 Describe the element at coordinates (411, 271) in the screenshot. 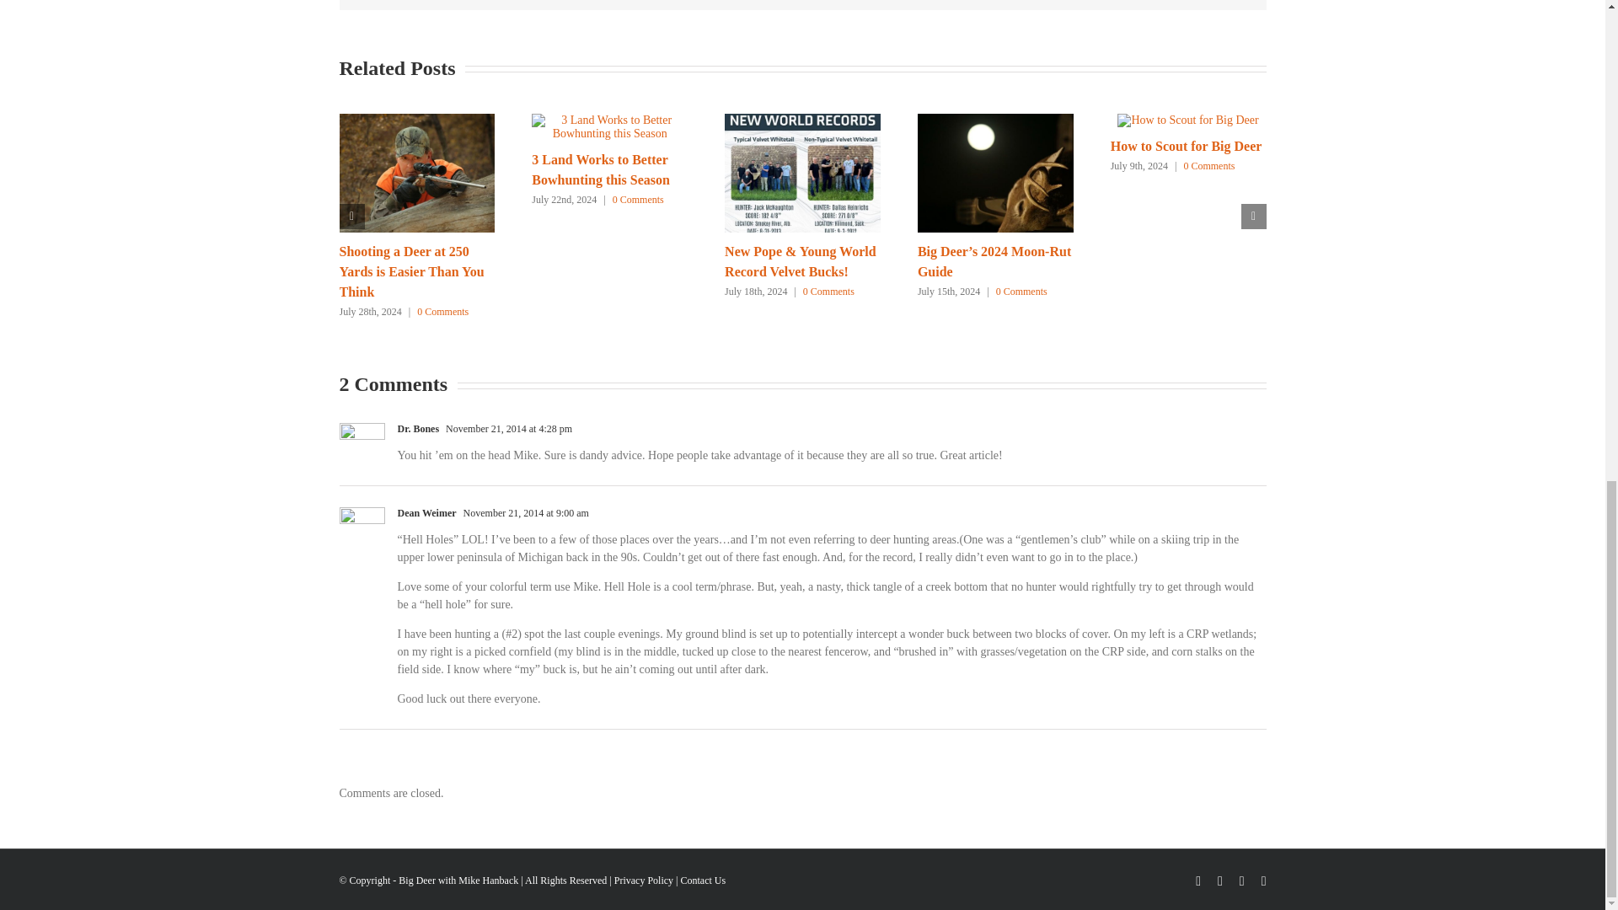

I see `Shooting a Deer at 250 Yards is Easier Than You Think` at that location.